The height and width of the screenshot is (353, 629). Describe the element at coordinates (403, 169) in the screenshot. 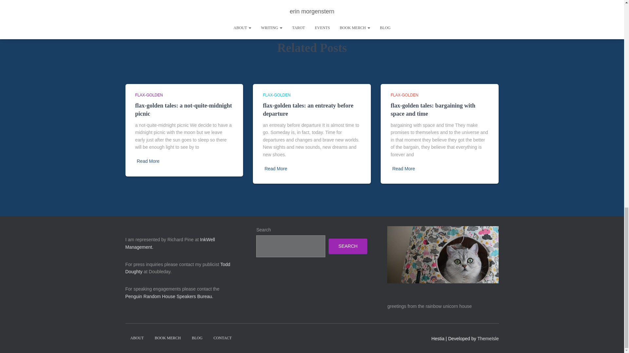

I see `Read More` at that location.